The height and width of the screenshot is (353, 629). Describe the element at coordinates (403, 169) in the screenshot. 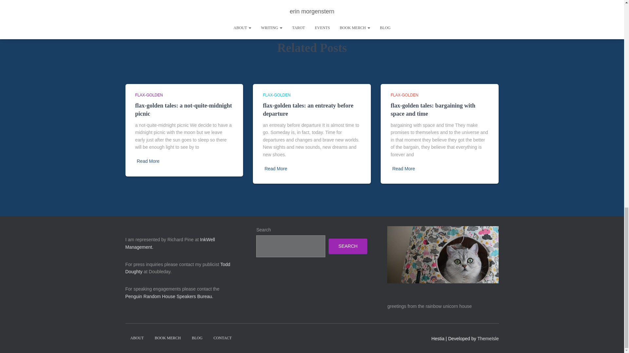

I see `Read More` at that location.